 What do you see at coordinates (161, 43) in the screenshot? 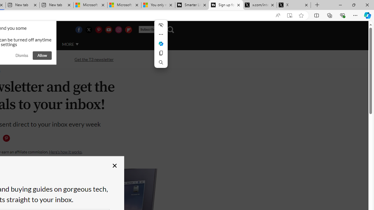
I see `Mini menu on text selection` at bounding box center [161, 43].